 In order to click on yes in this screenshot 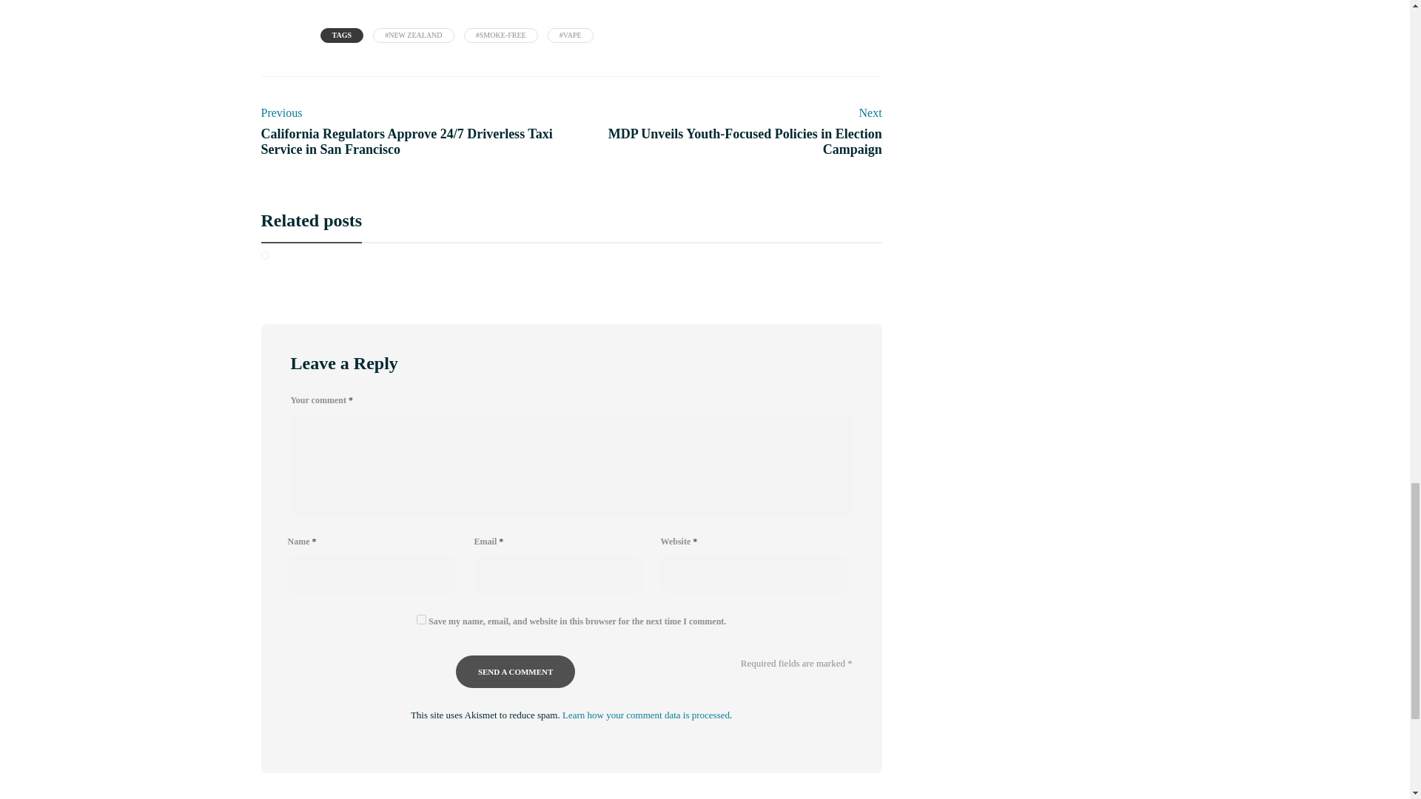, I will do `click(421, 618)`.